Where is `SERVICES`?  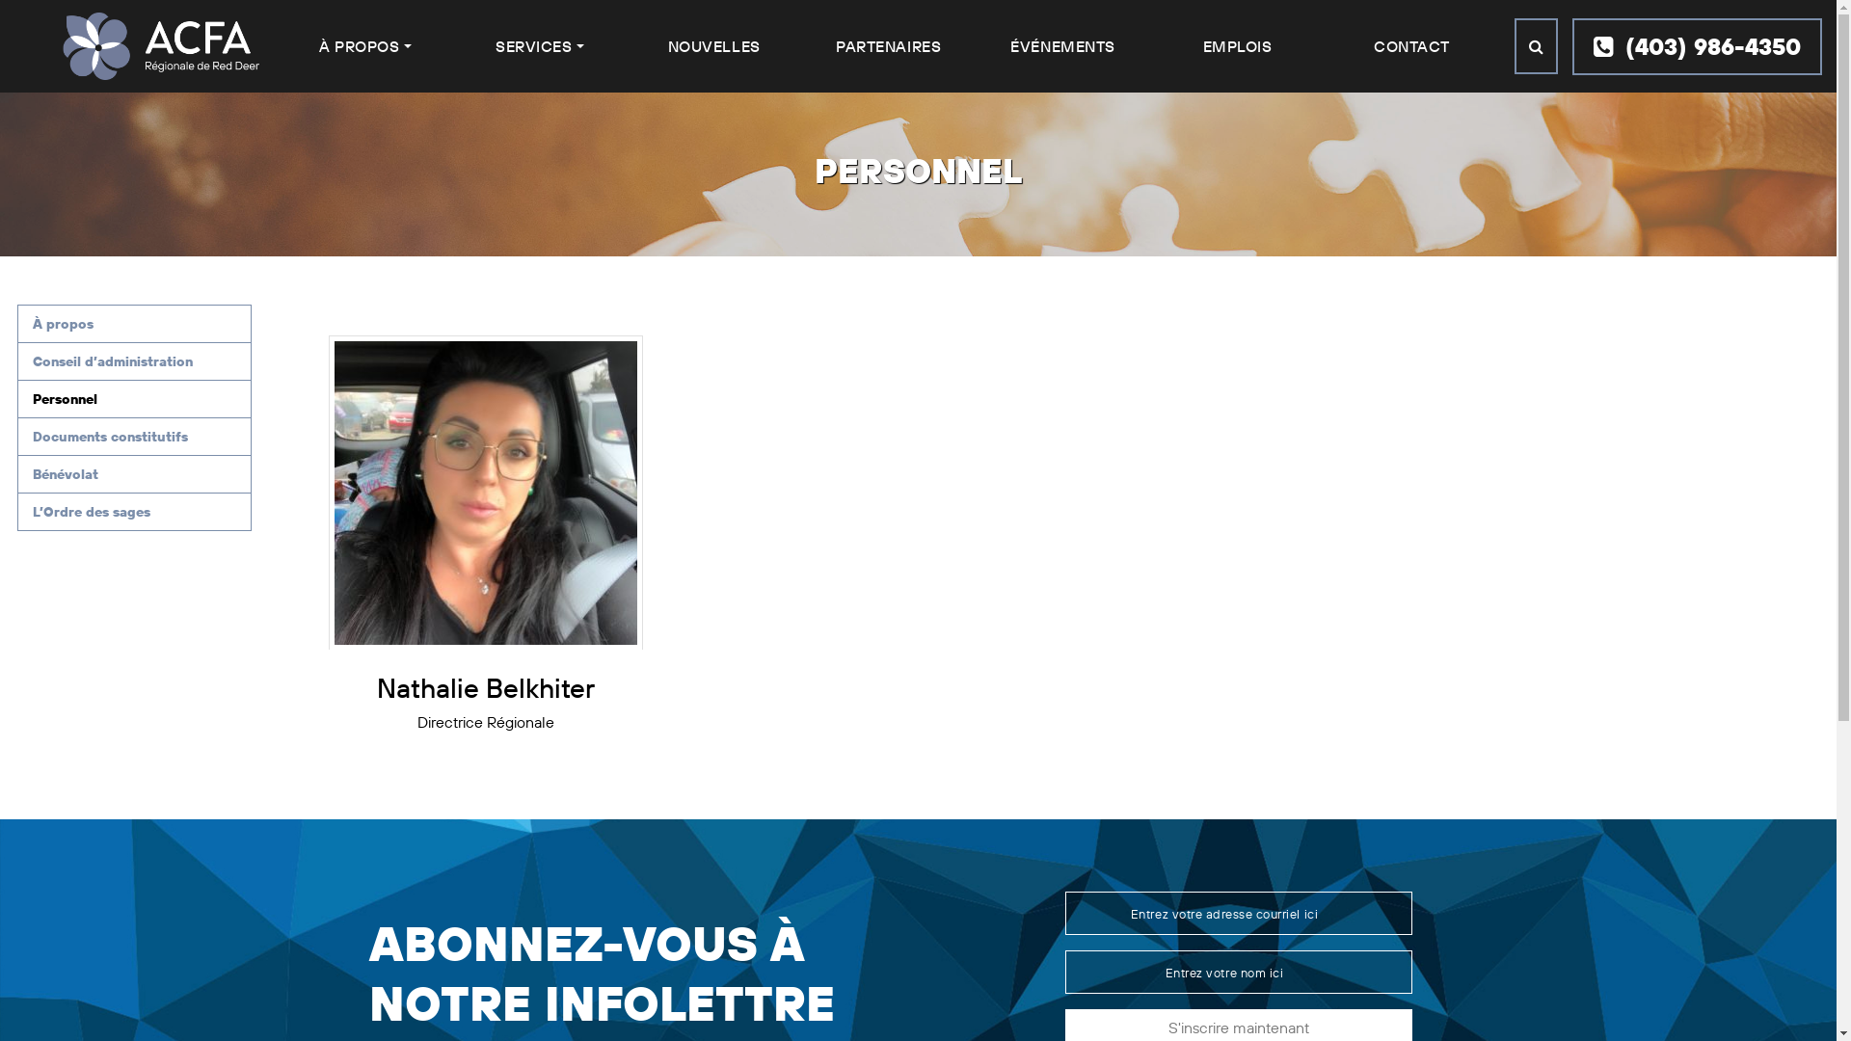 SERVICES is located at coordinates (540, 46).